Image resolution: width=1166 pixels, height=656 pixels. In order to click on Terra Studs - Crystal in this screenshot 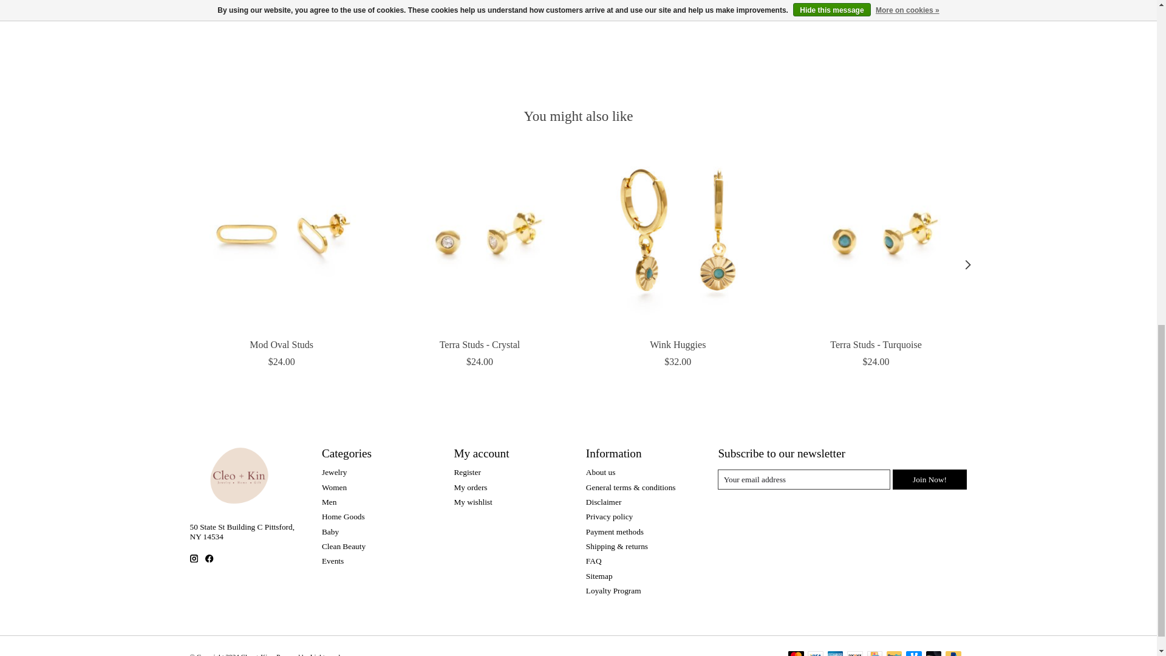, I will do `click(480, 238)`.